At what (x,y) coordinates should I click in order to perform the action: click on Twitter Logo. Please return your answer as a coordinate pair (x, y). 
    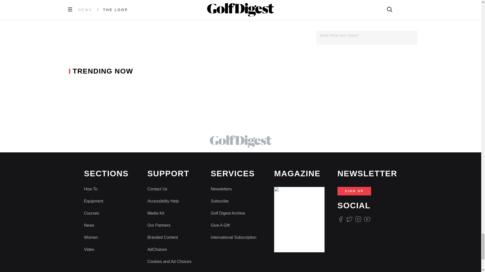
    Looking at the image, I should click on (349, 219).